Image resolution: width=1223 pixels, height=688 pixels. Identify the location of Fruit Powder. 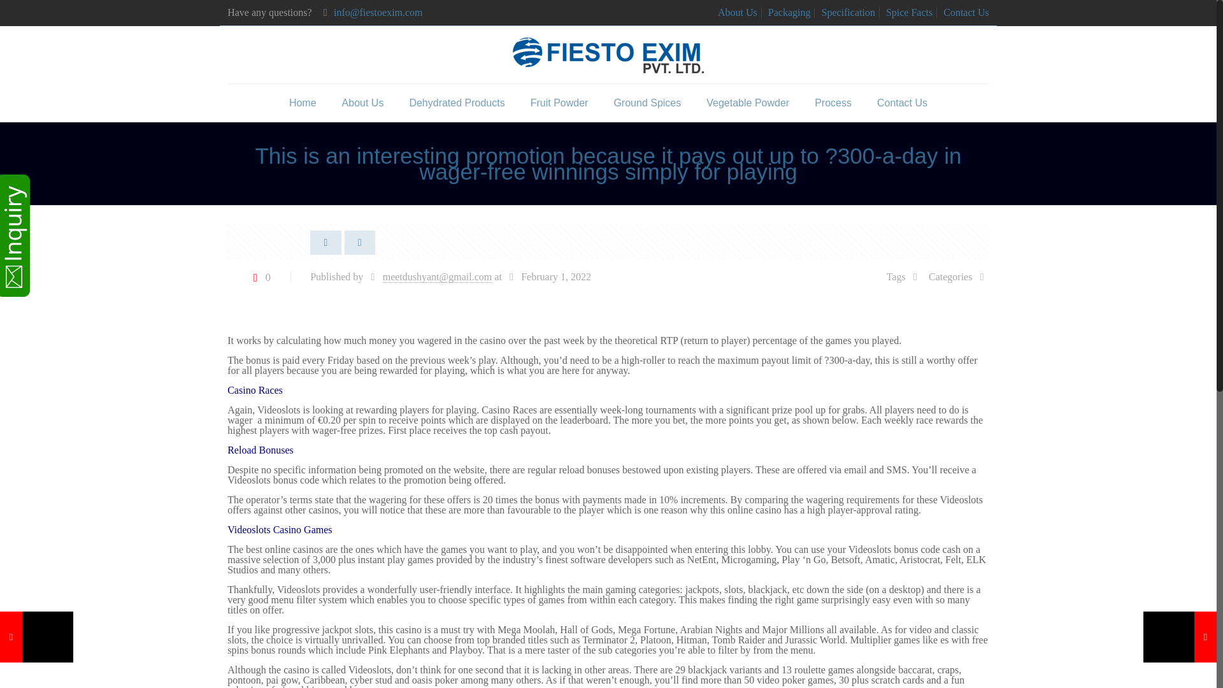
(559, 103).